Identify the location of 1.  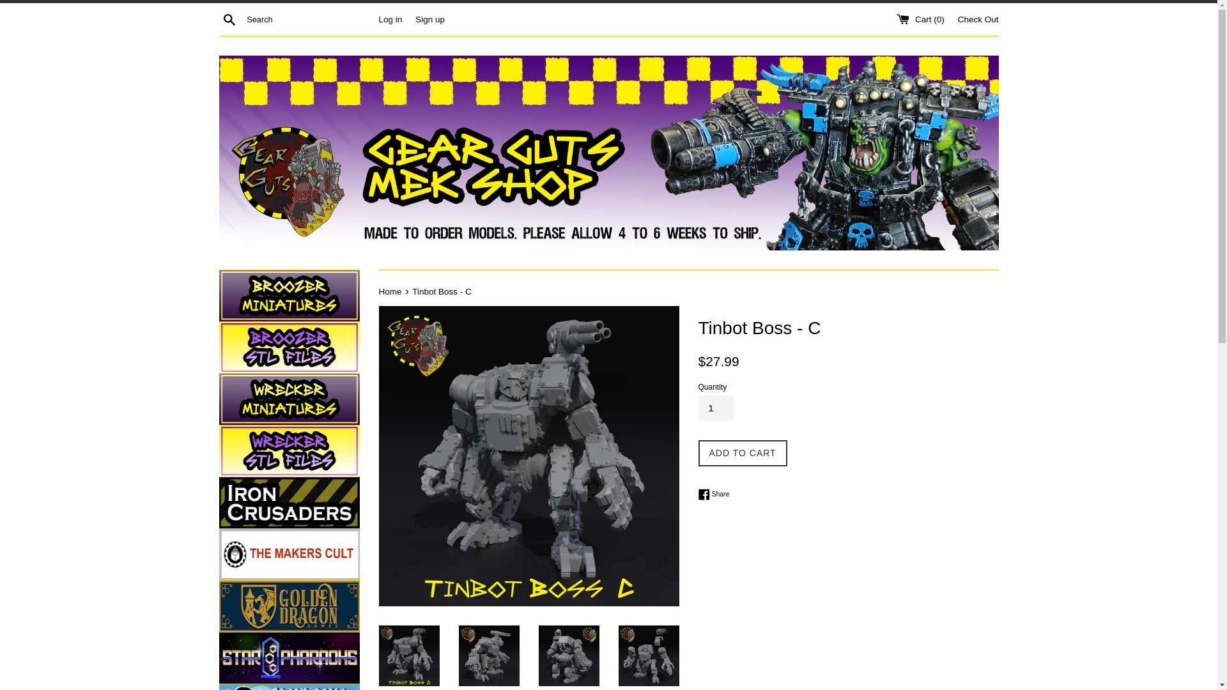
(715, 408).